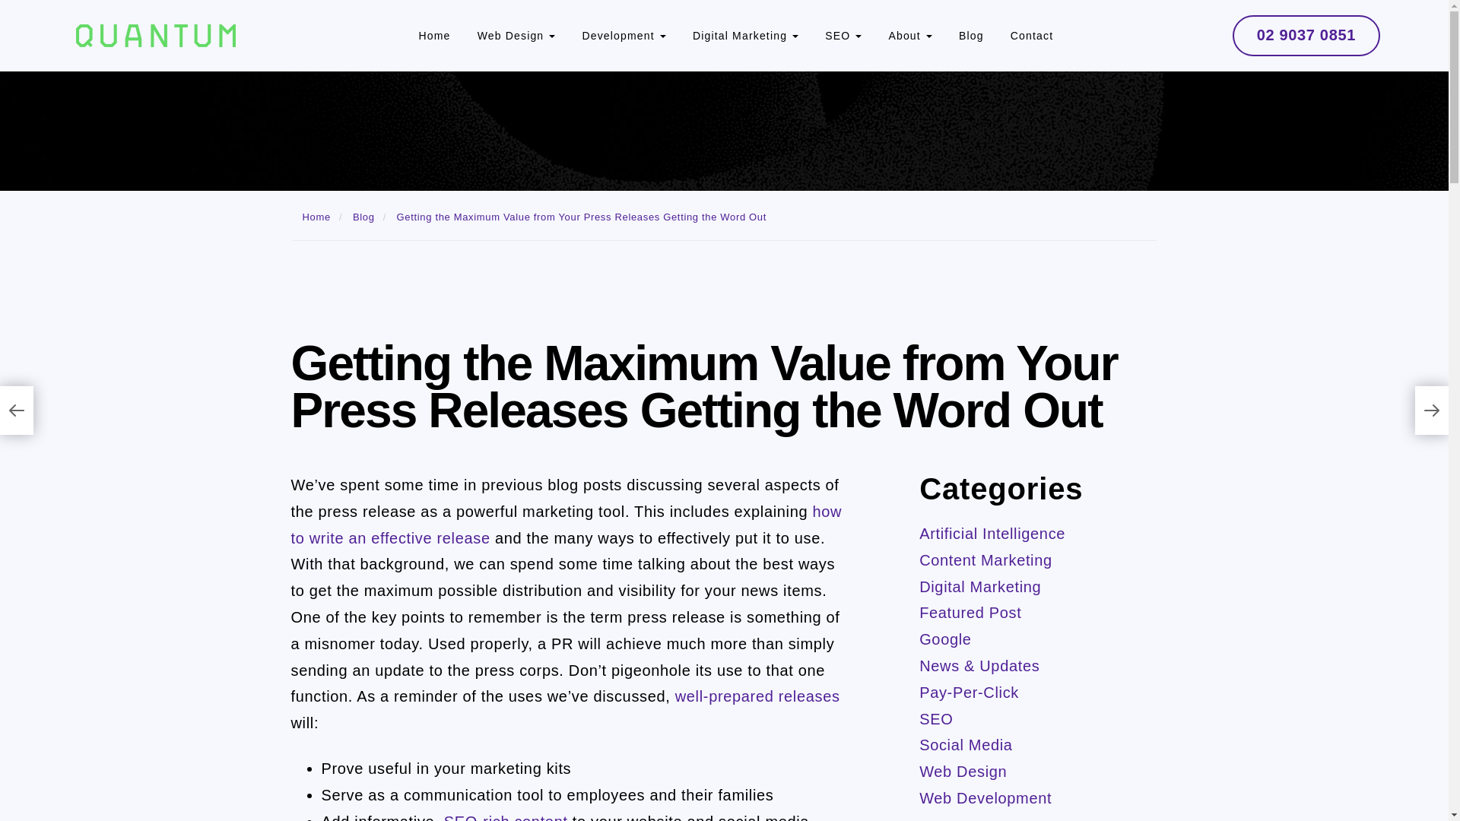 The image size is (1460, 821). What do you see at coordinates (505, 817) in the screenshot?
I see `SEO-rich content` at bounding box center [505, 817].